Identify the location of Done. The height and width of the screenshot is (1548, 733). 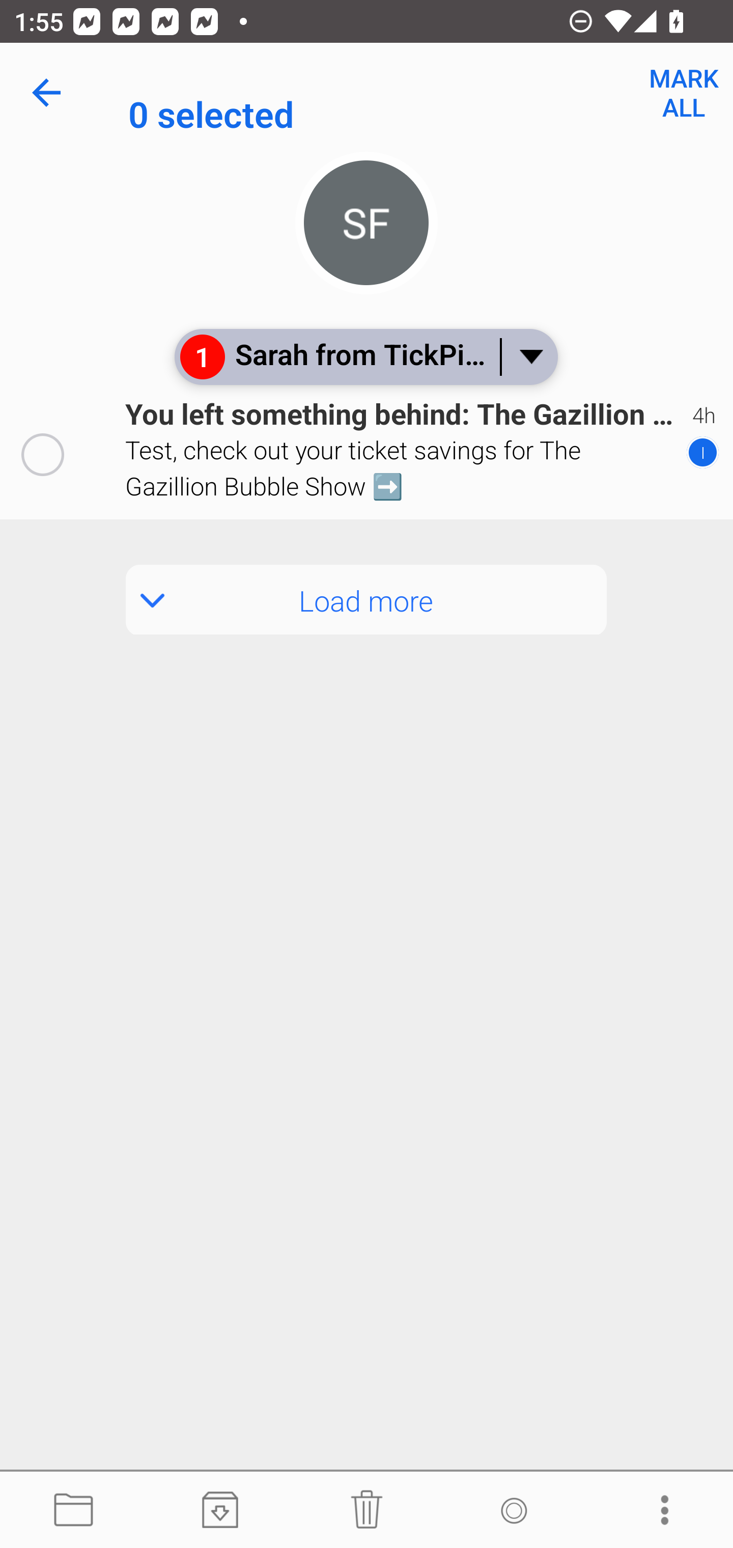
(50, 93).